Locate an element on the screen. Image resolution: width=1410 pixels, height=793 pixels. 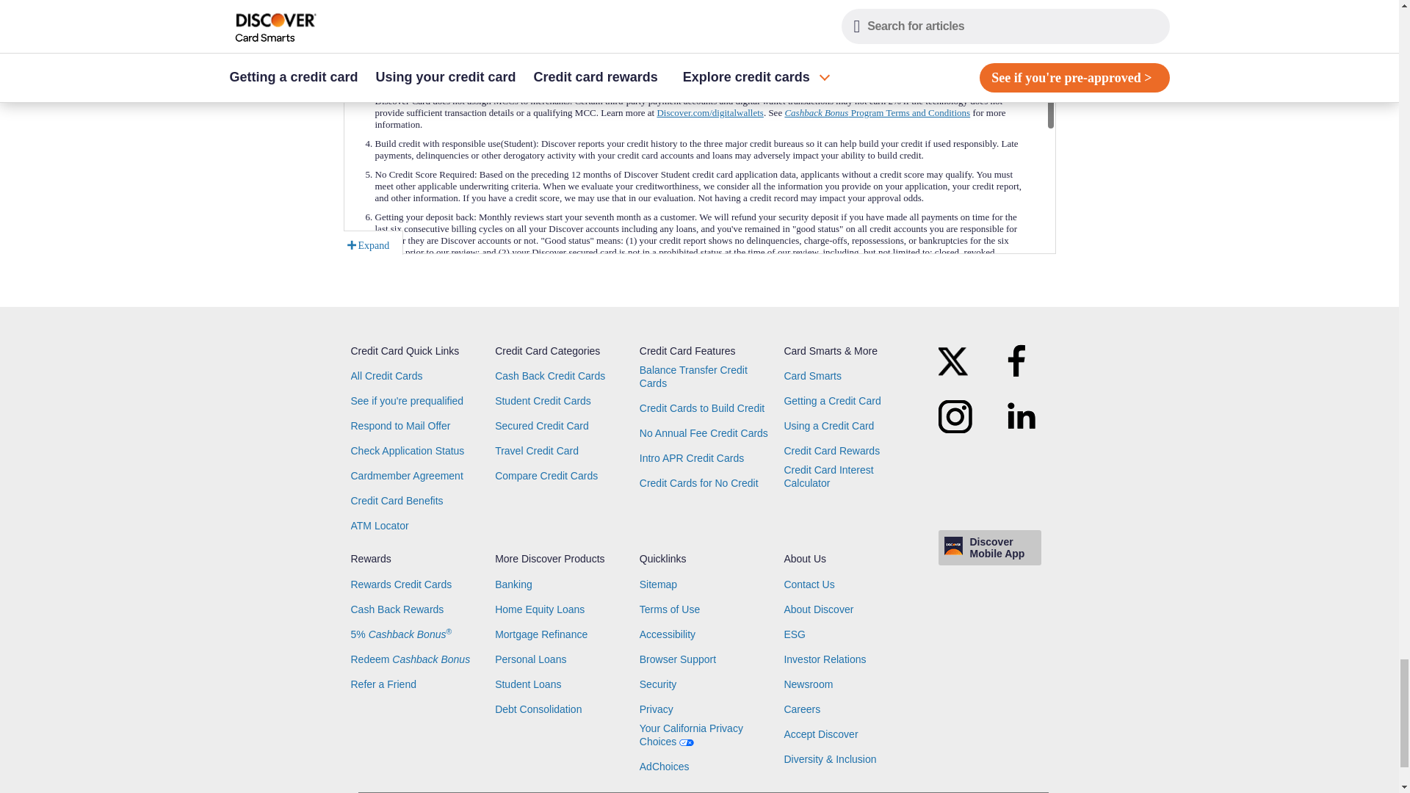
Careers is located at coordinates (802, 709).